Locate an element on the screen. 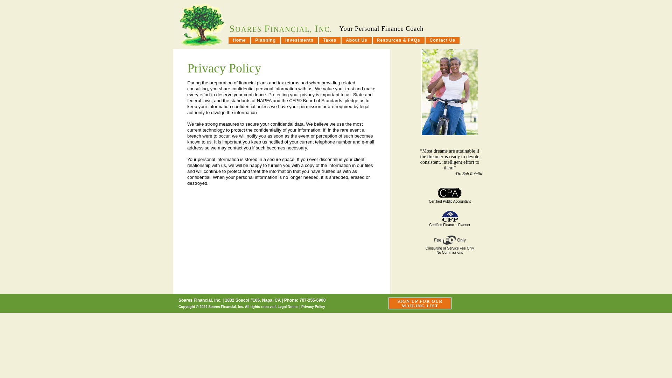 This screenshot has height=378, width=672. About Us is located at coordinates (288, 307).